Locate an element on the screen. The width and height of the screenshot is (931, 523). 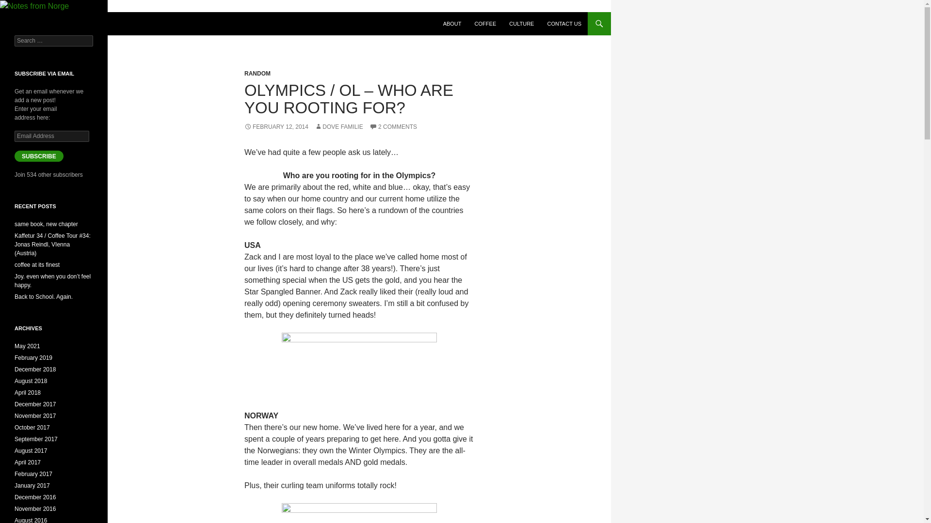
CULTURE is located at coordinates (522, 23).